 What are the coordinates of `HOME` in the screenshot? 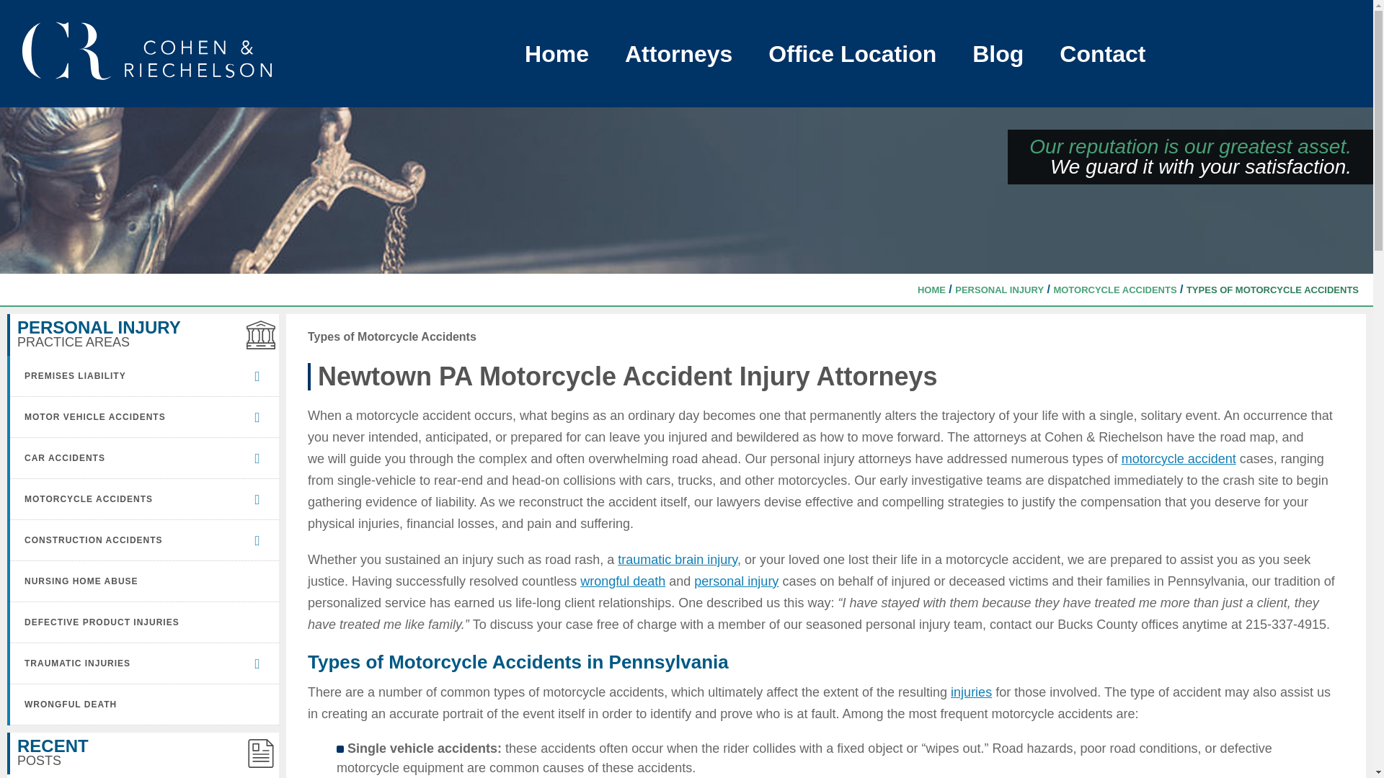 It's located at (931, 290).